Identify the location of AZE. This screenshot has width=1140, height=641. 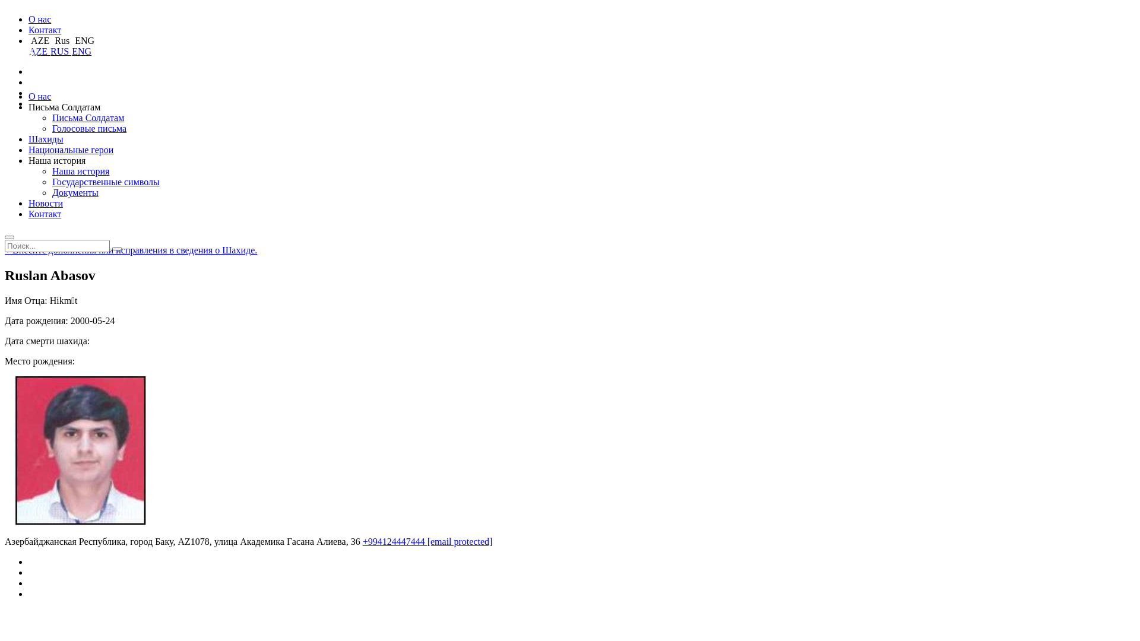
(39, 51).